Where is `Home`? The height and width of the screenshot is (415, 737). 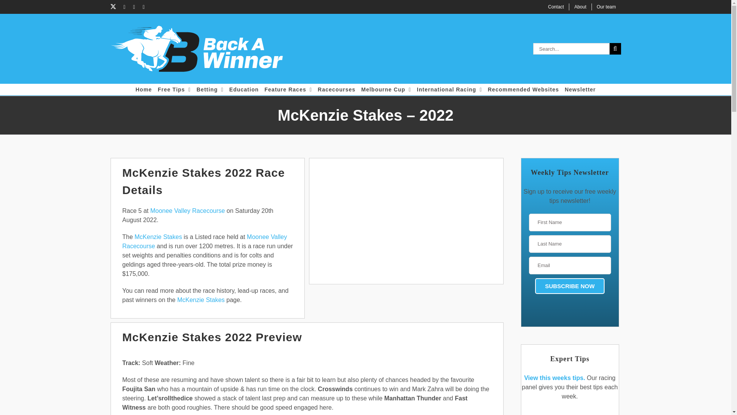 Home is located at coordinates (144, 90).